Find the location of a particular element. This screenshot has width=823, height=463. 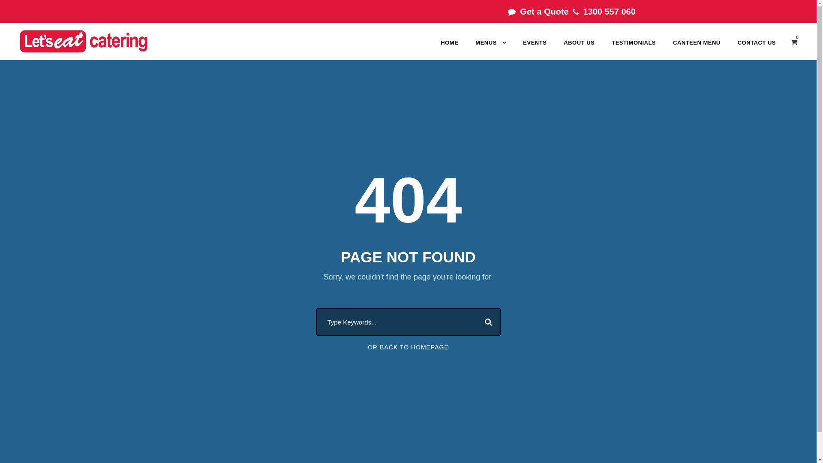

TESTIMONIALS is located at coordinates (634, 48).